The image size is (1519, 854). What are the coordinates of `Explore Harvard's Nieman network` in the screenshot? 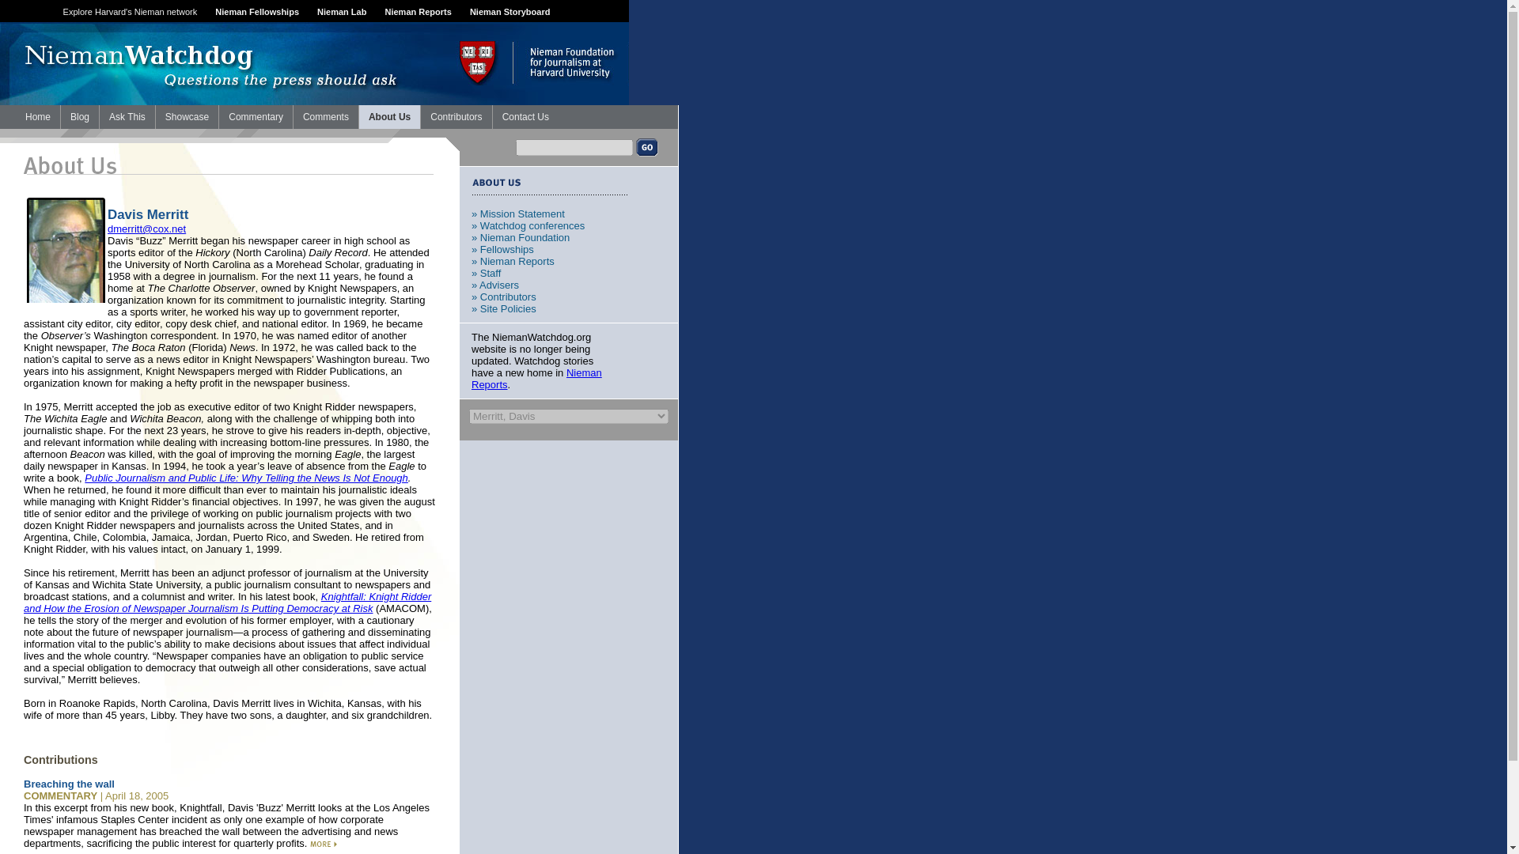 It's located at (130, 11).